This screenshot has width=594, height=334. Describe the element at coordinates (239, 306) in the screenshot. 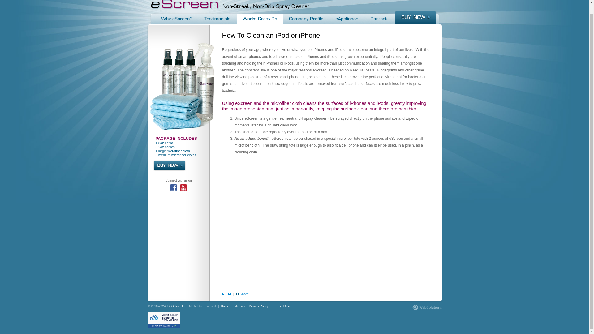

I see `Sitemap` at that location.